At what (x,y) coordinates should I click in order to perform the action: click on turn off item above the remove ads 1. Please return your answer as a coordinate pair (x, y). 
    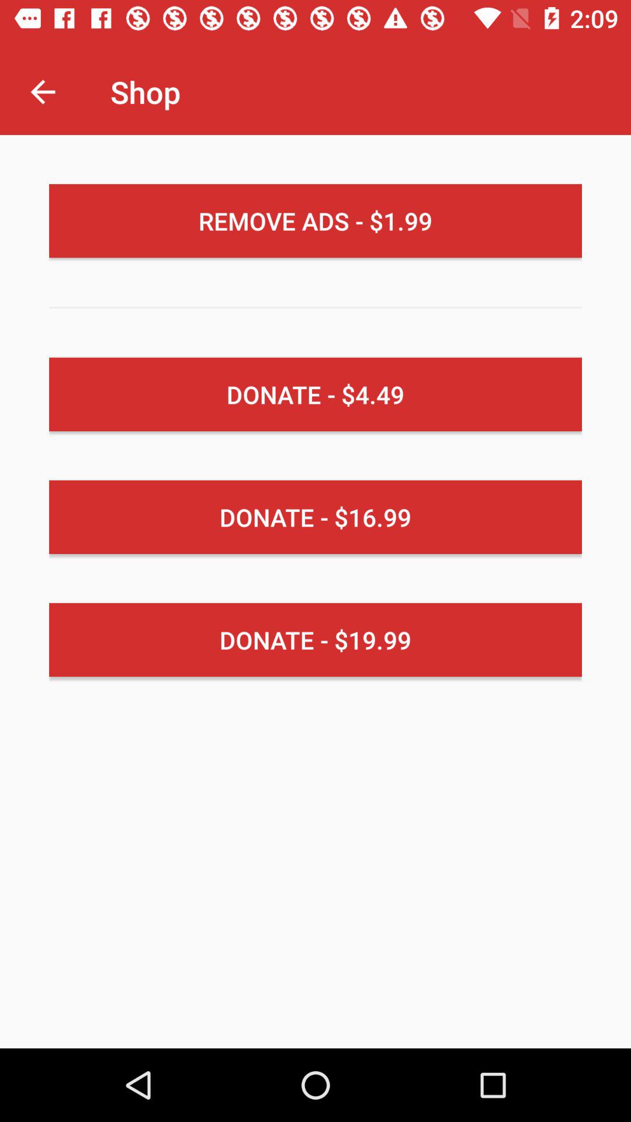
    Looking at the image, I should click on (43, 91).